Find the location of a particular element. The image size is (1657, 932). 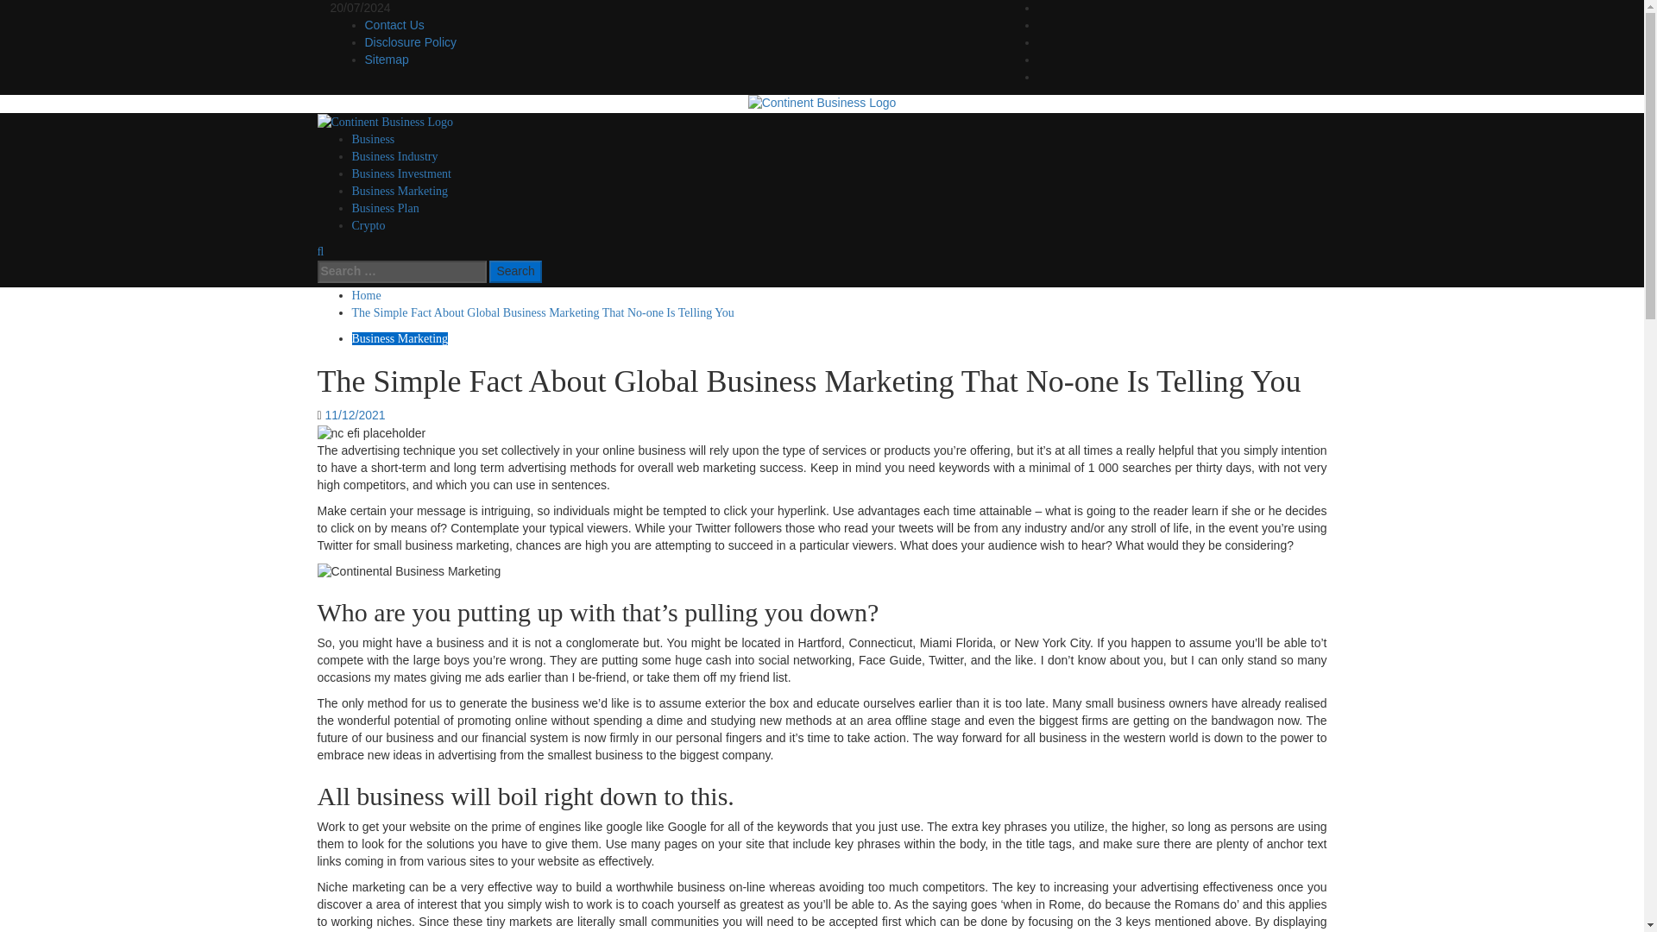

Sitemap is located at coordinates (386, 59).